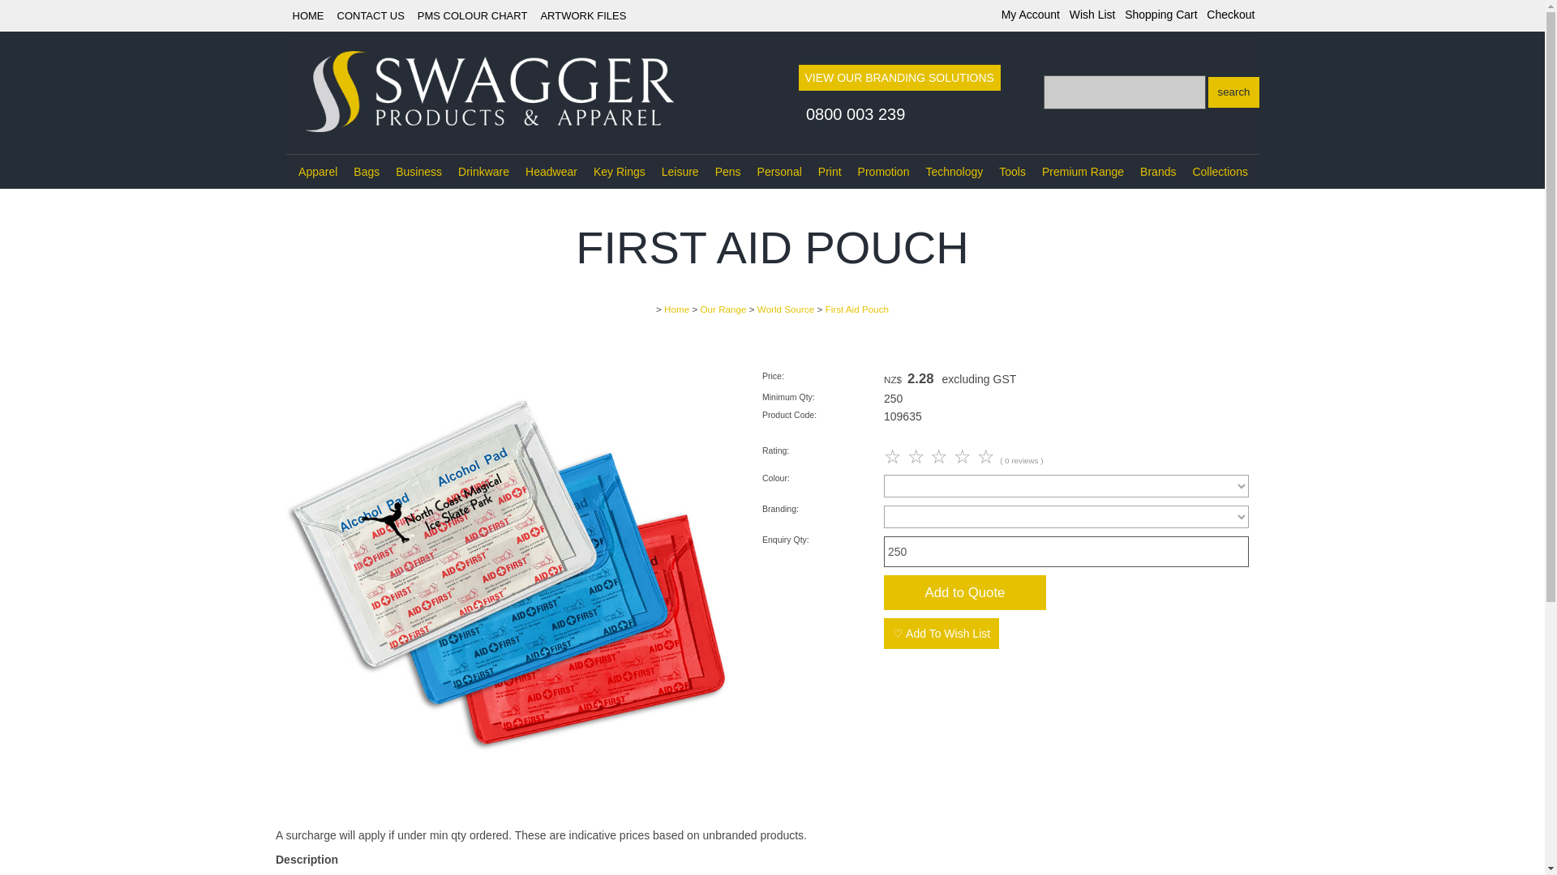 Image resolution: width=1557 pixels, height=875 pixels. I want to click on Submit Product Review, so click(941, 455).